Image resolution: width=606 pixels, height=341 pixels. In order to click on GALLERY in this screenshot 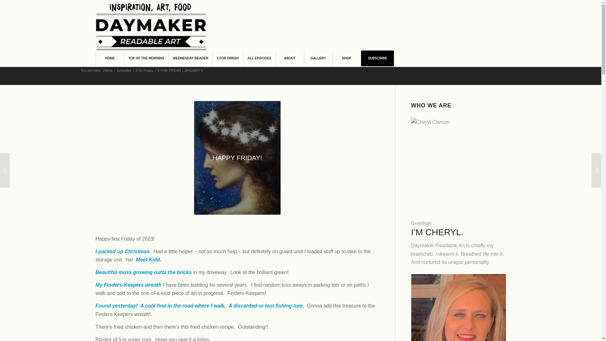, I will do `click(318, 58)`.